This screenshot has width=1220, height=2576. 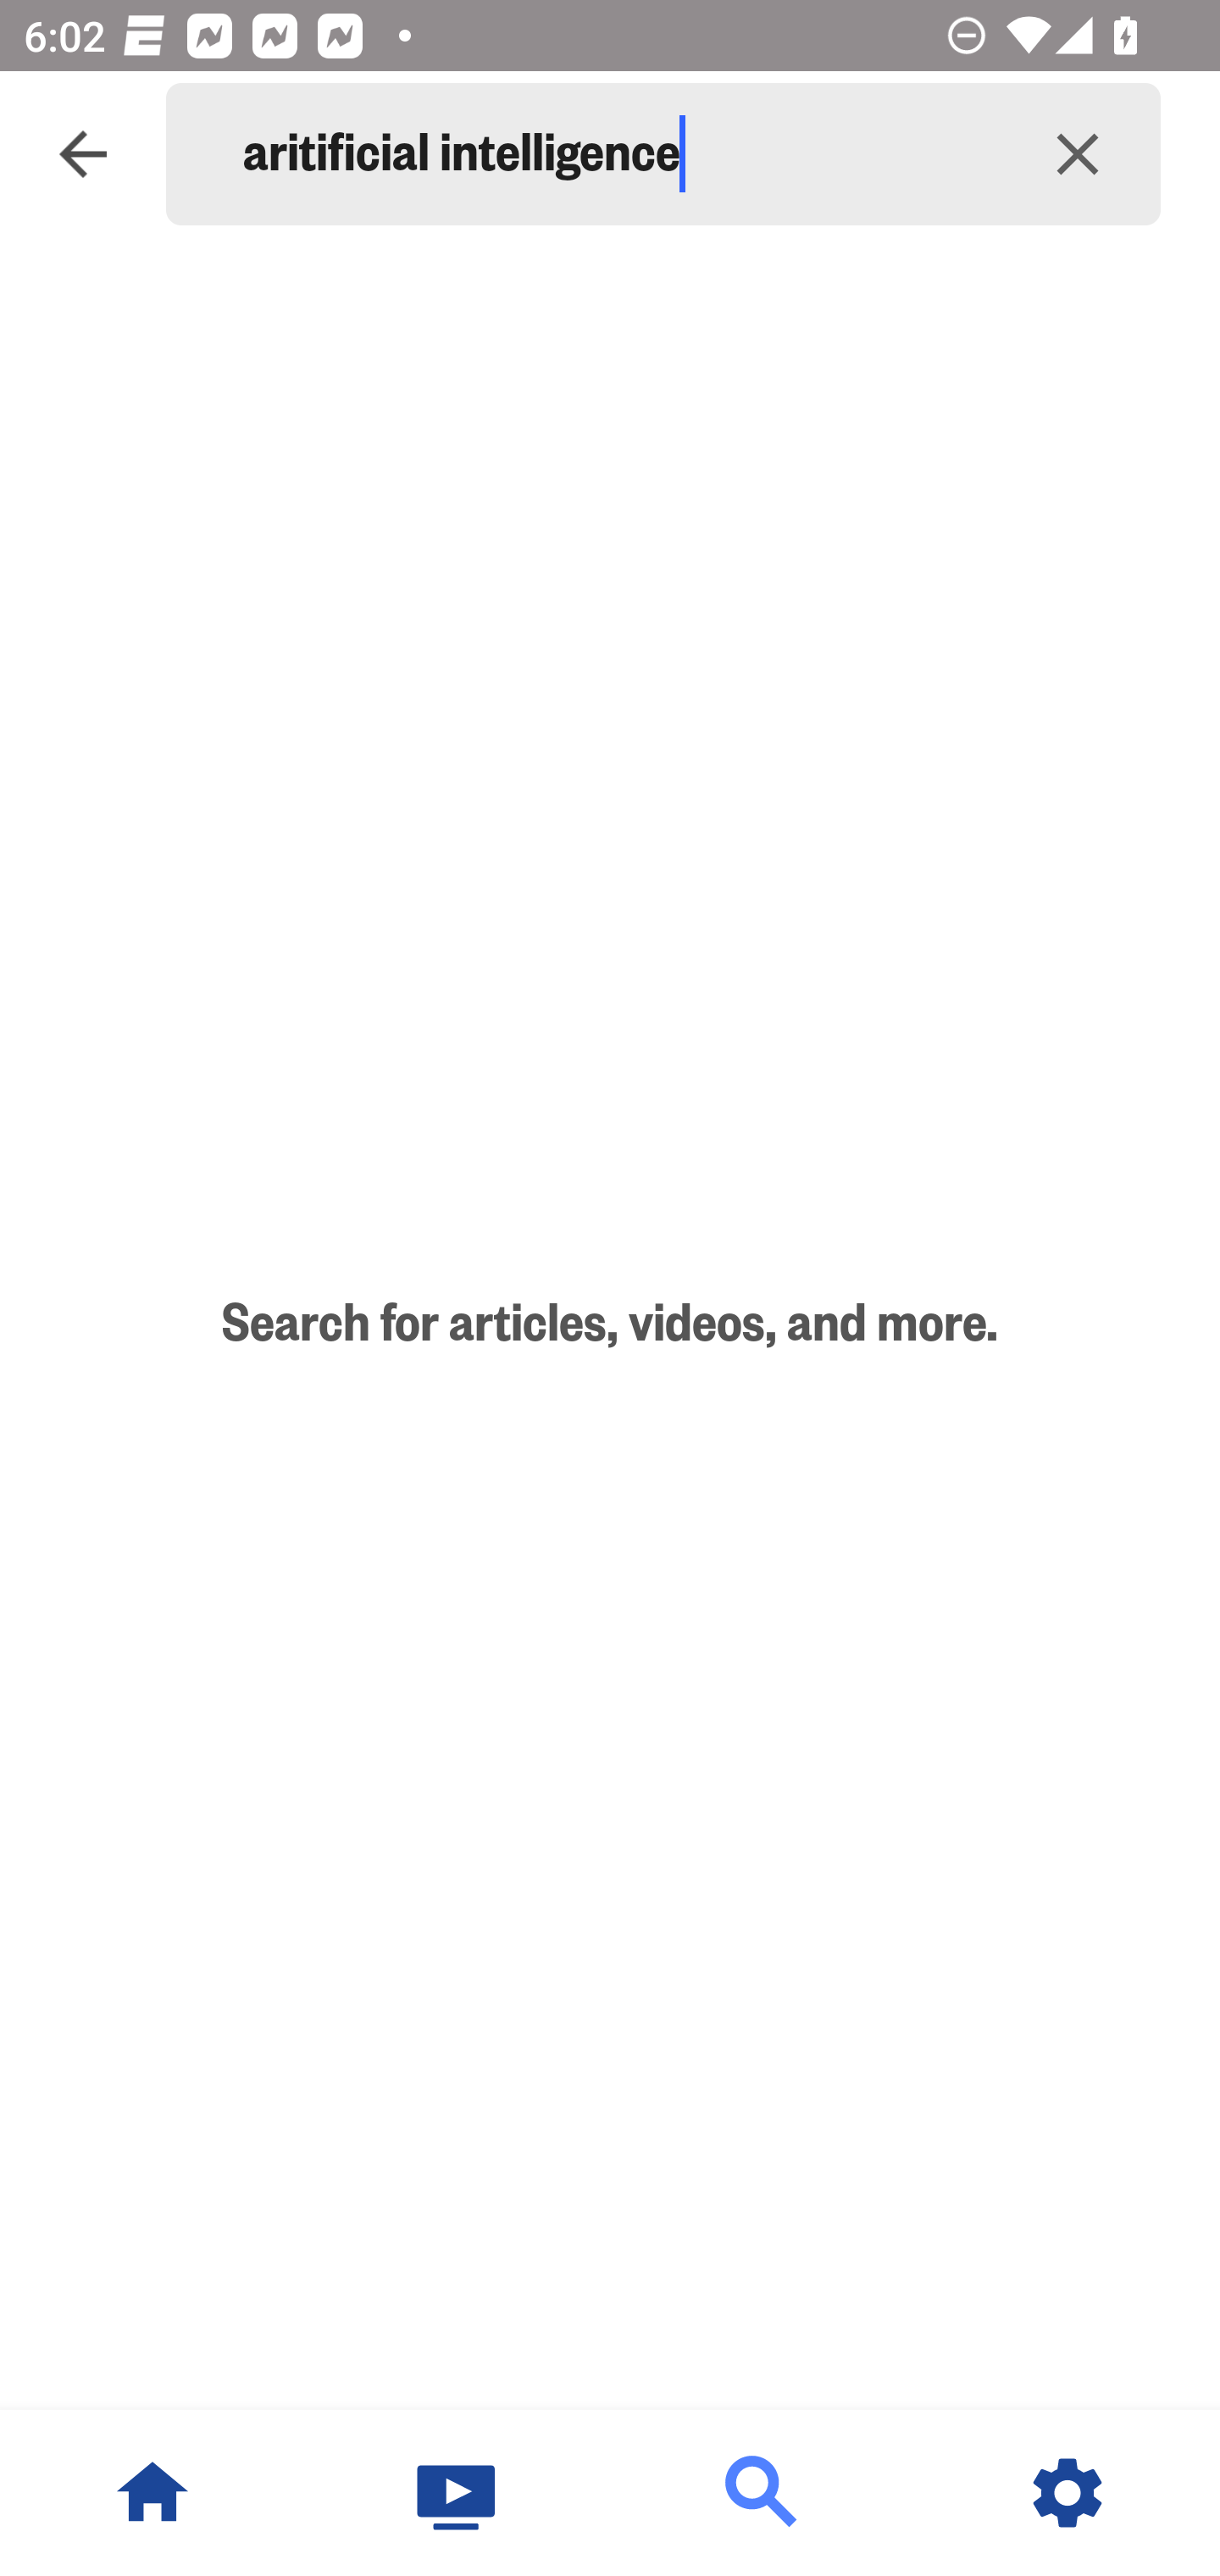 I want to click on NBC News Home, so click(x=152, y=2493).